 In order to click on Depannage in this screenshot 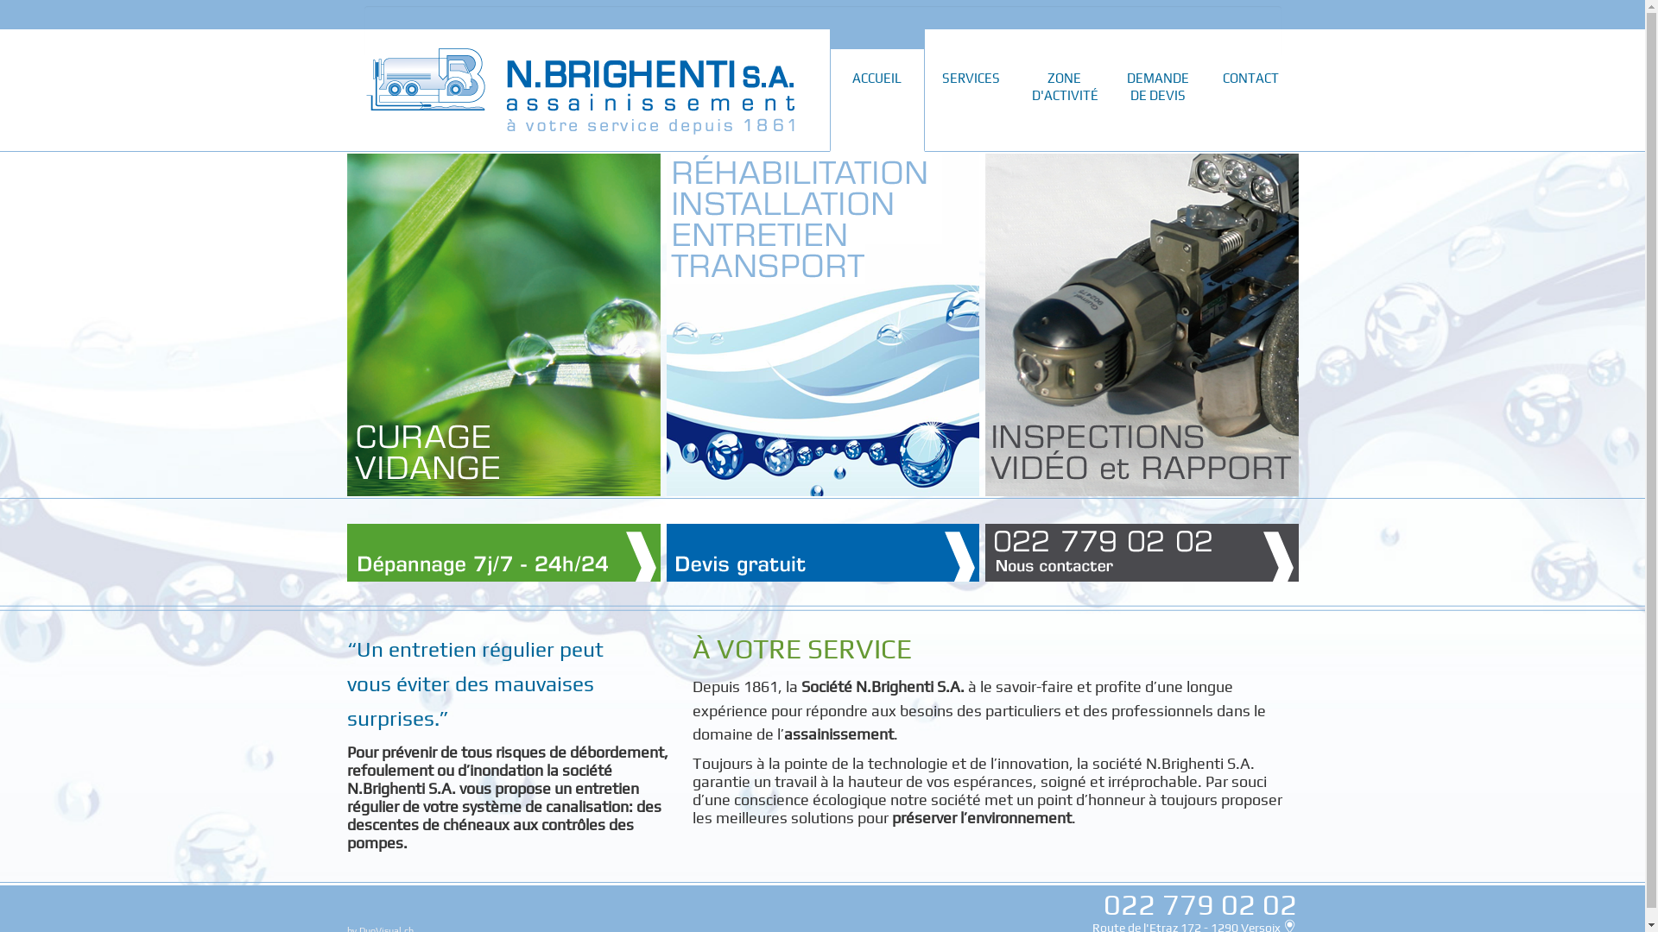, I will do `click(503, 552)`.